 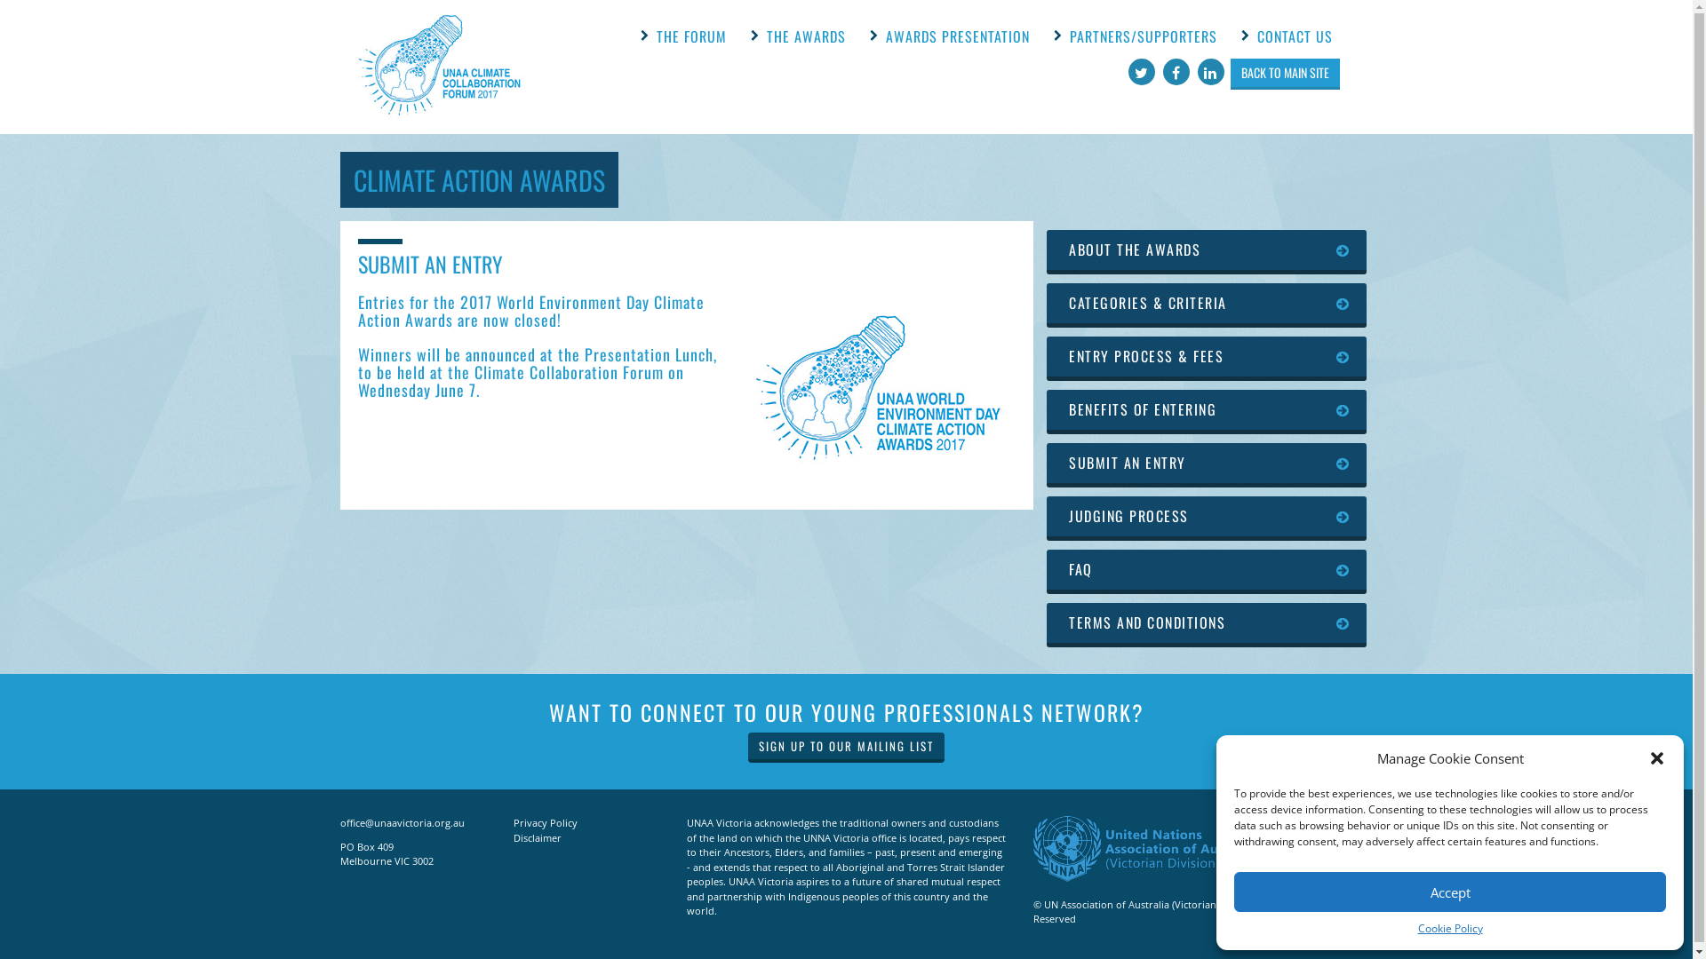 I want to click on ABOUT THE AWARDS, so click(x=1207, y=252).